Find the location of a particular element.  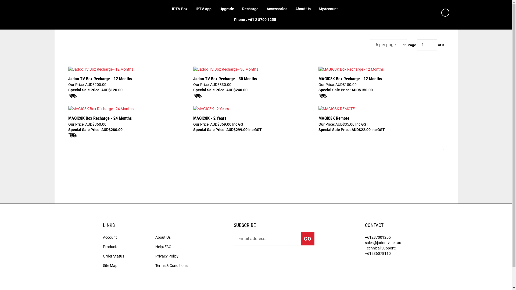

MAGIC8K Box Recharge - 12 Months is located at coordinates (380, 79).